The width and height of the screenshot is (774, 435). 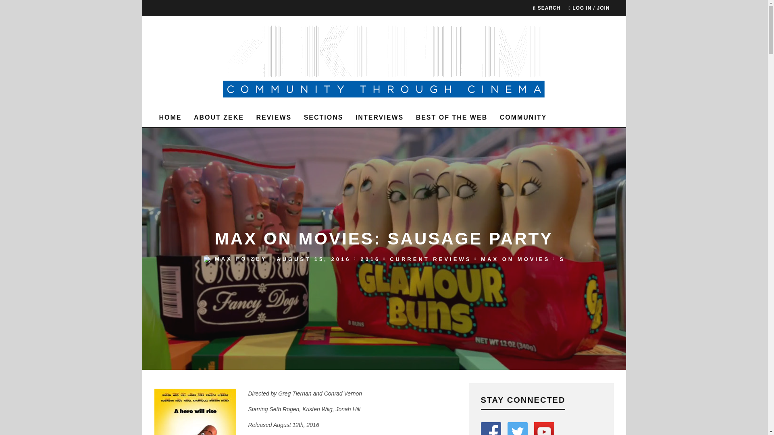 What do you see at coordinates (431, 259) in the screenshot?
I see `View all posts in Current Reviews` at bounding box center [431, 259].